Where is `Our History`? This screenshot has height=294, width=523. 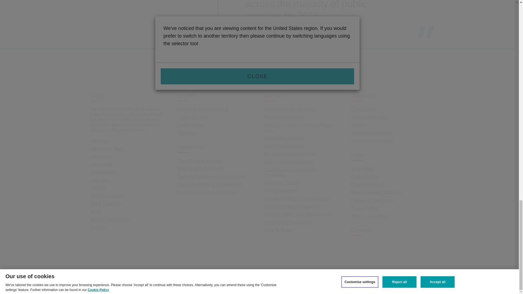 Our History is located at coordinates (101, 156).